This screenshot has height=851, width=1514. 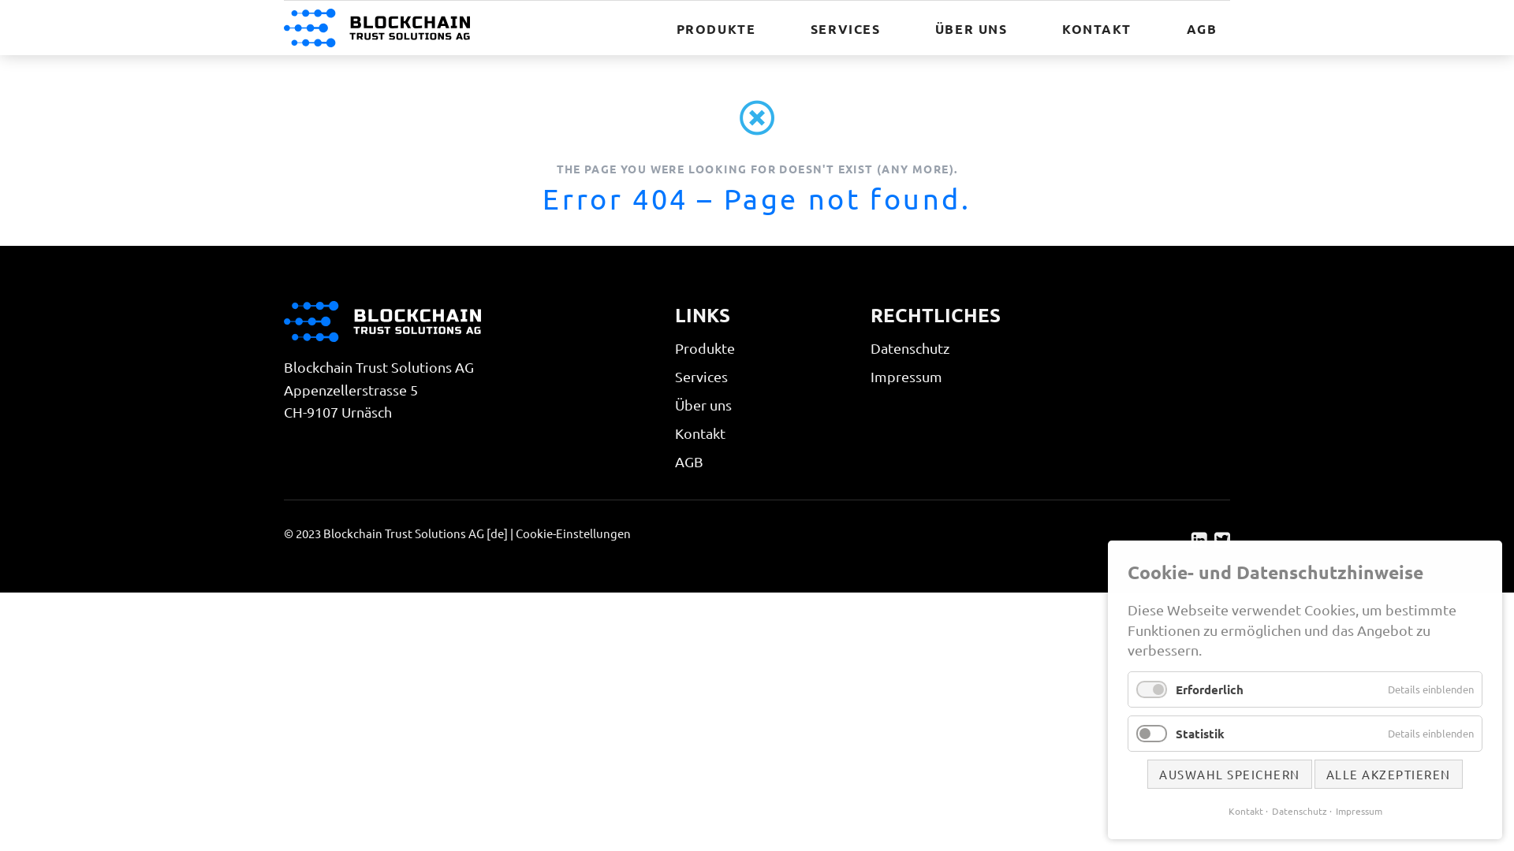 What do you see at coordinates (1296, 812) in the screenshot?
I see `Datenschutz` at bounding box center [1296, 812].